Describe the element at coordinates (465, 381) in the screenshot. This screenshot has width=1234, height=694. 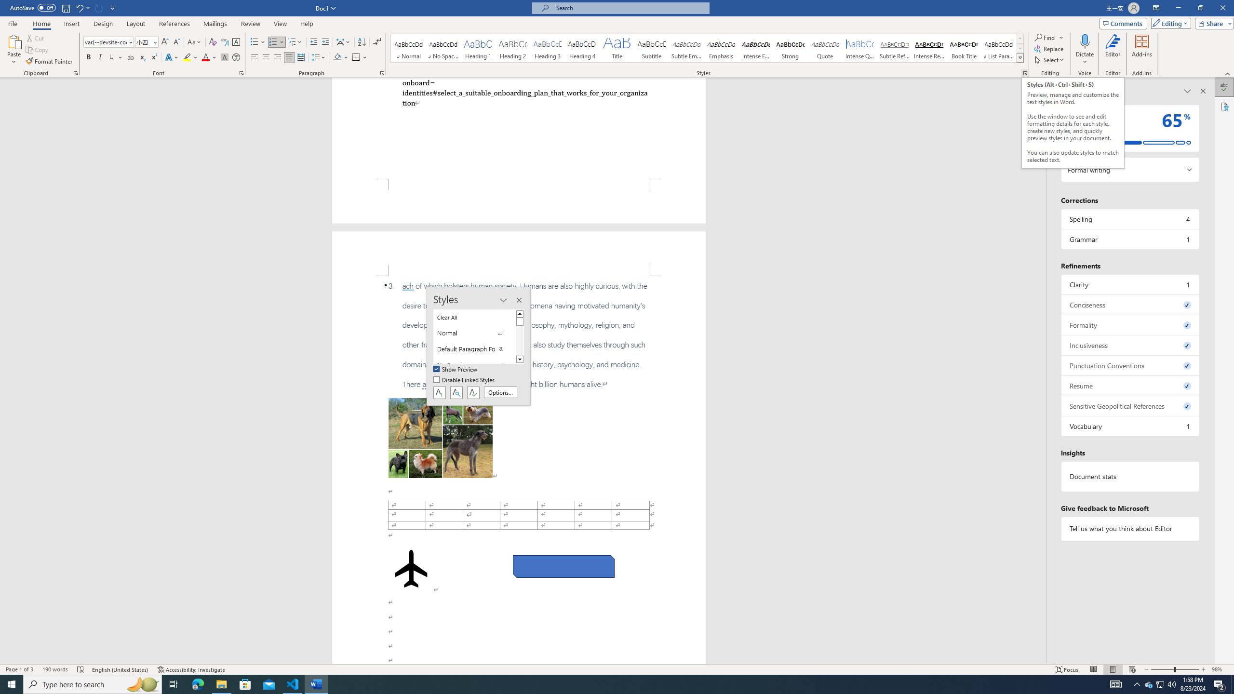
I see `Disable Linked Styles` at that location.